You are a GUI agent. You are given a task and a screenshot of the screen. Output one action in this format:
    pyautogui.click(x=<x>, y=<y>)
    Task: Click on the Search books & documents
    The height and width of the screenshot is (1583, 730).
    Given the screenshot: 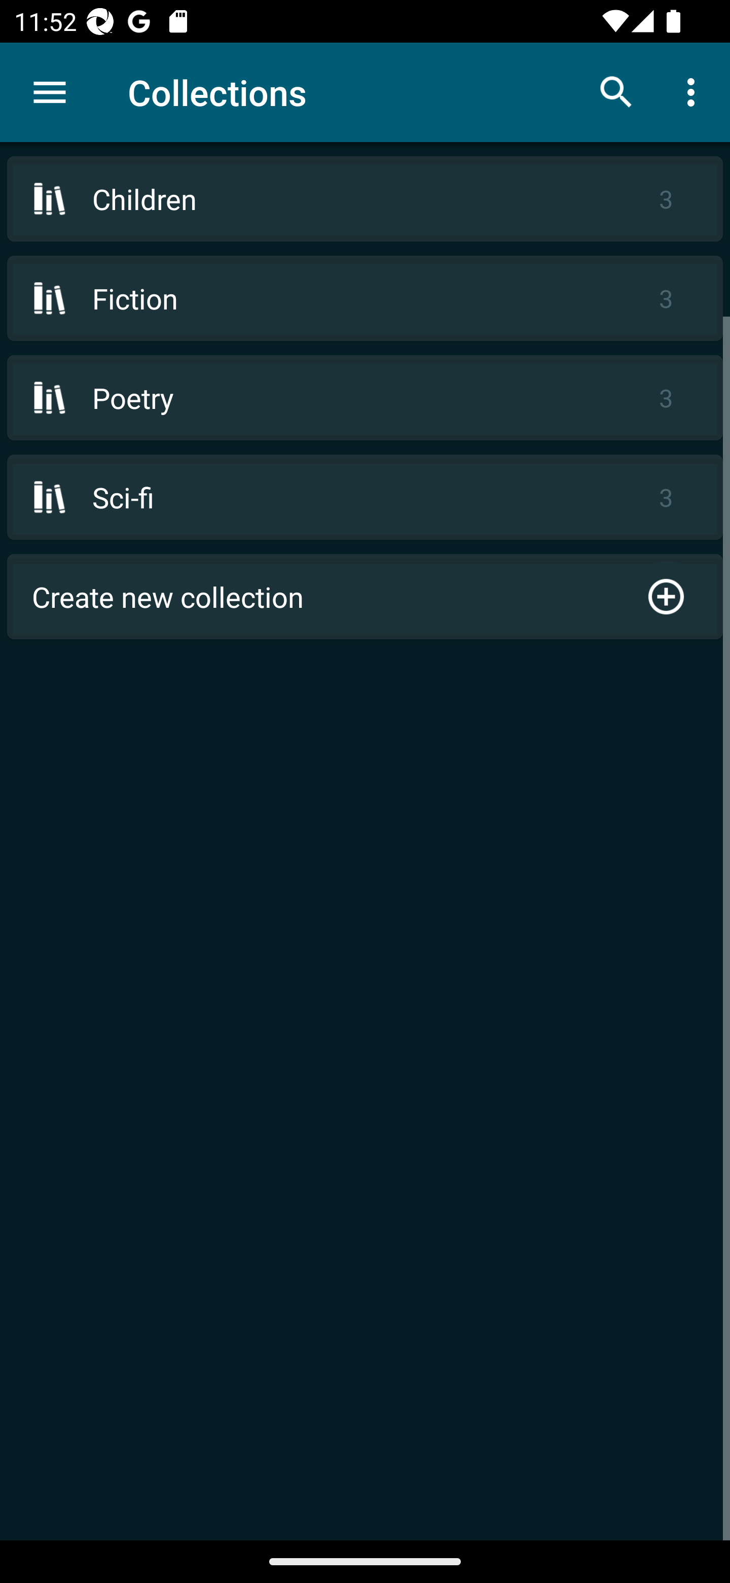 What is the action you would take?
    pyautogui.click(x=616, y=91)
    